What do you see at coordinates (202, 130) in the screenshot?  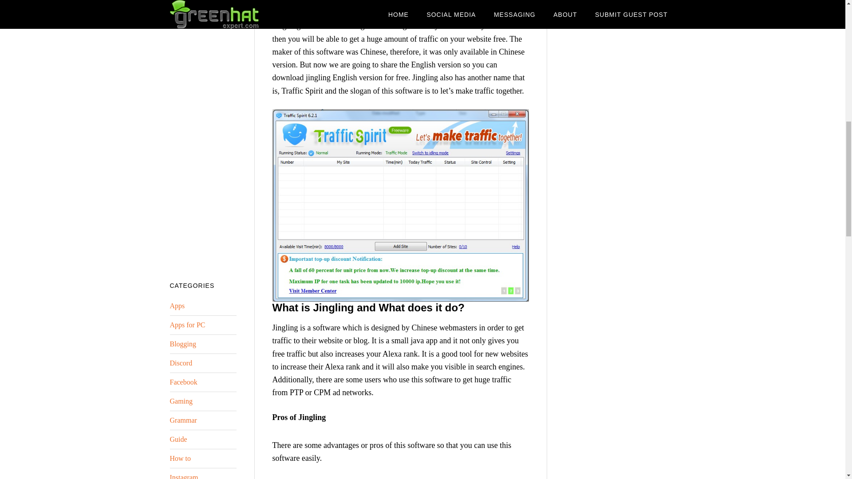 I see `Advertisement` at bounding box center [202, 130].